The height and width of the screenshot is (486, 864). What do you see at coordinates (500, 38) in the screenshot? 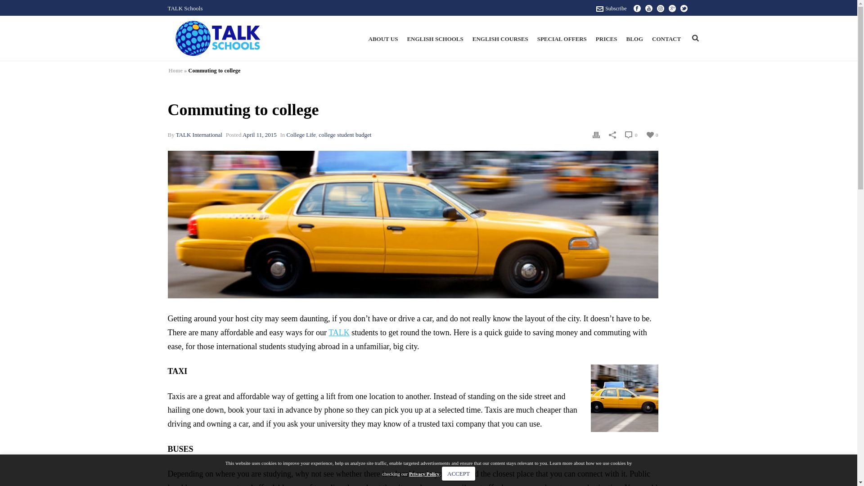
I see `ENGLISH COURSES` at bounding box center [500, 38].